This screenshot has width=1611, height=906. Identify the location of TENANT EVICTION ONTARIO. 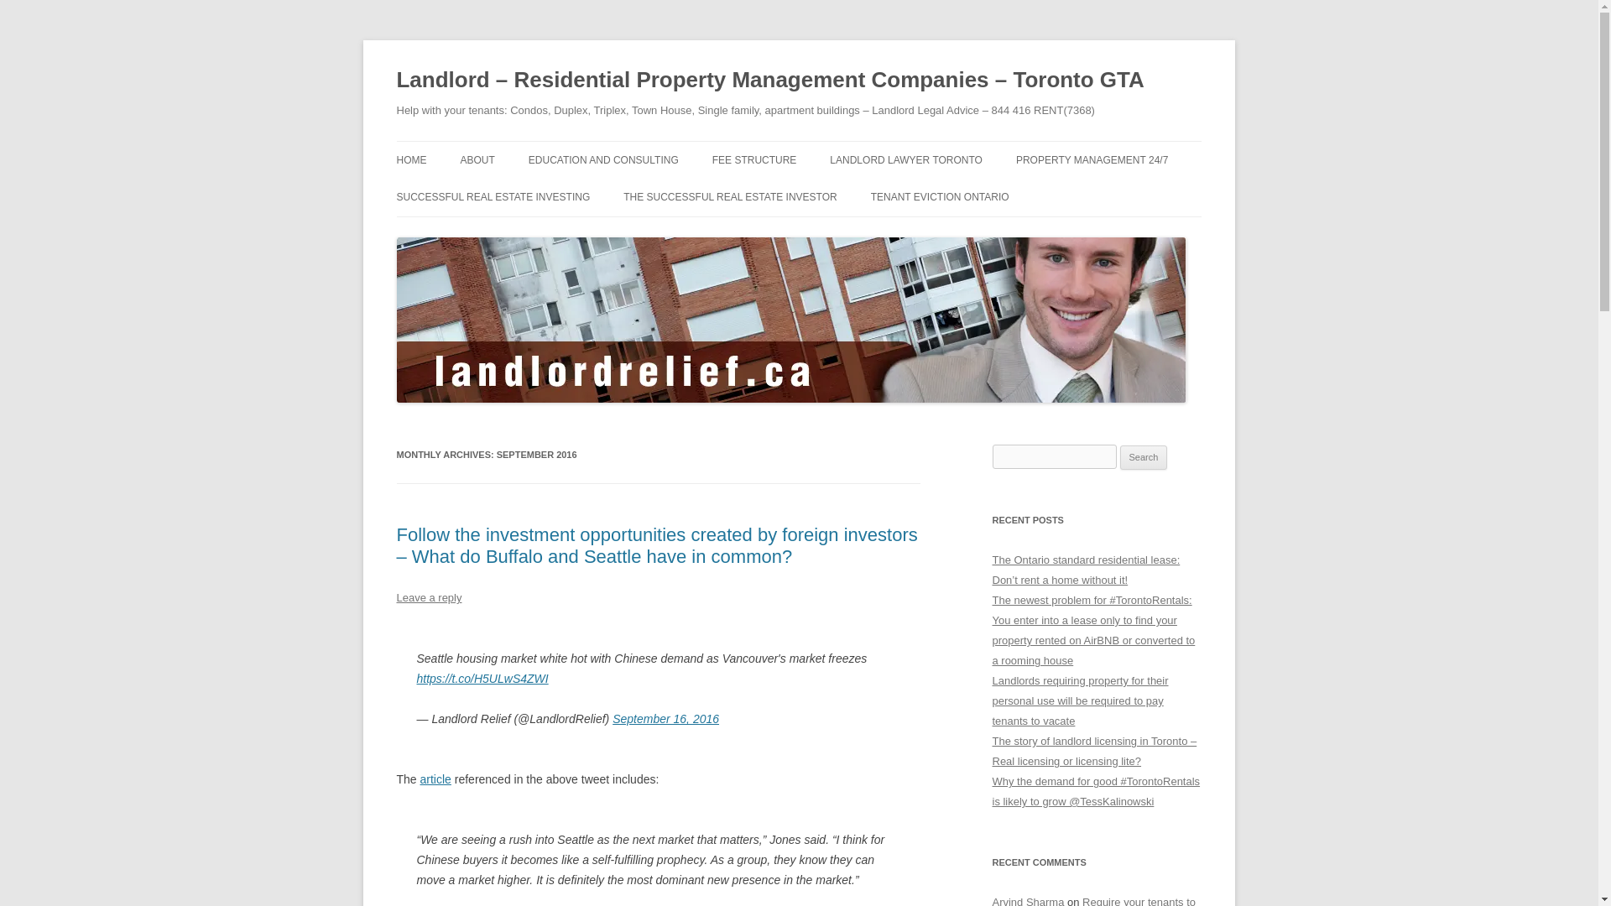
(940, 196).